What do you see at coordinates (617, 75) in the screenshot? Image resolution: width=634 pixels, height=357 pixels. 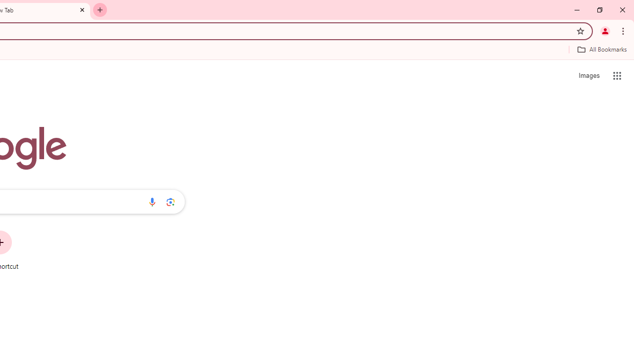 I see `Google apps` at bounding box center [617, 75].